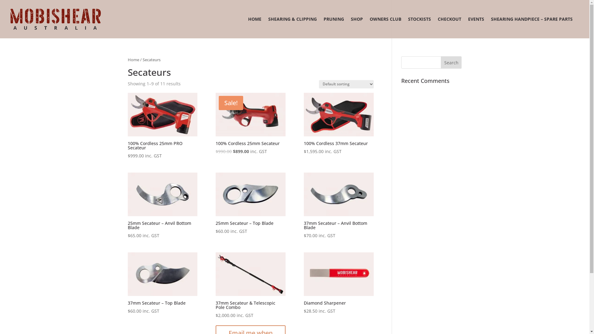 The height and width of the screenshot is (334, 594). I want to click on STOCKISTS, so click(420, 28).